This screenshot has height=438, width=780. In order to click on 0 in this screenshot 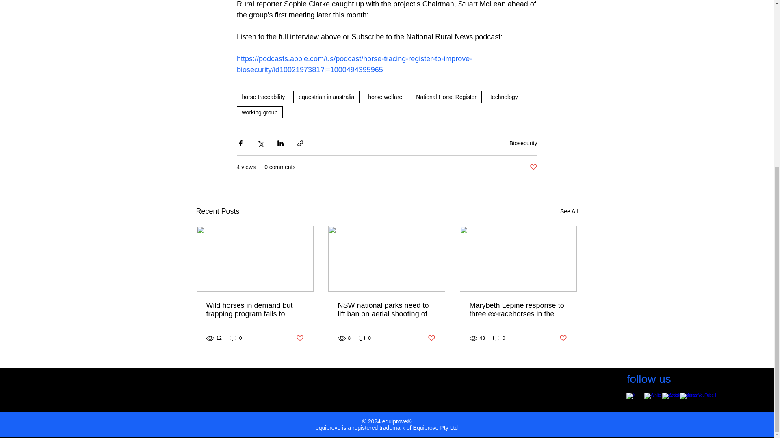, I will do `click(499, 338)`.